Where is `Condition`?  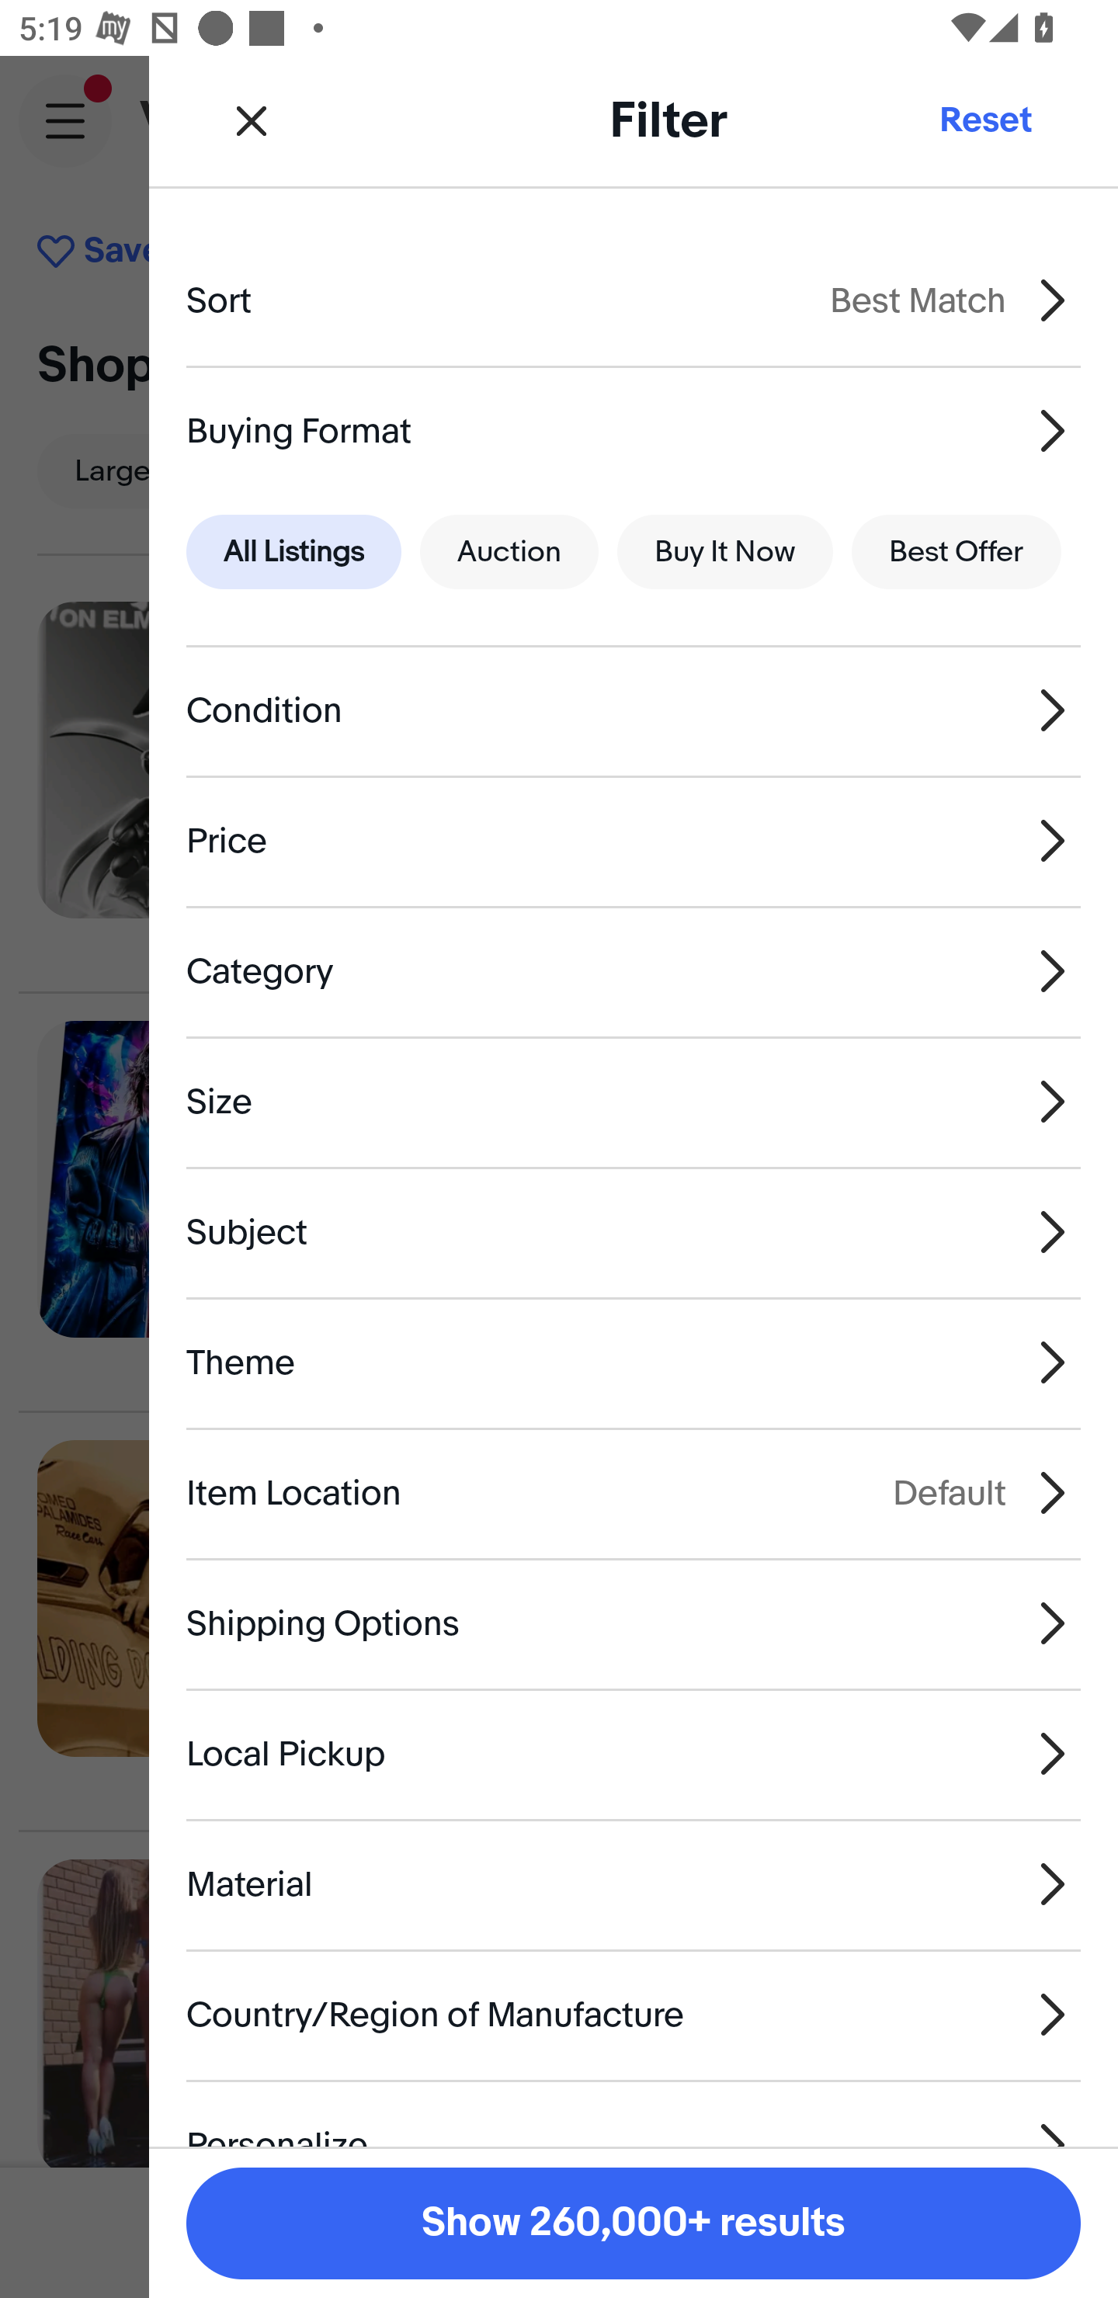
Condition is located at coordinates (634, 711).